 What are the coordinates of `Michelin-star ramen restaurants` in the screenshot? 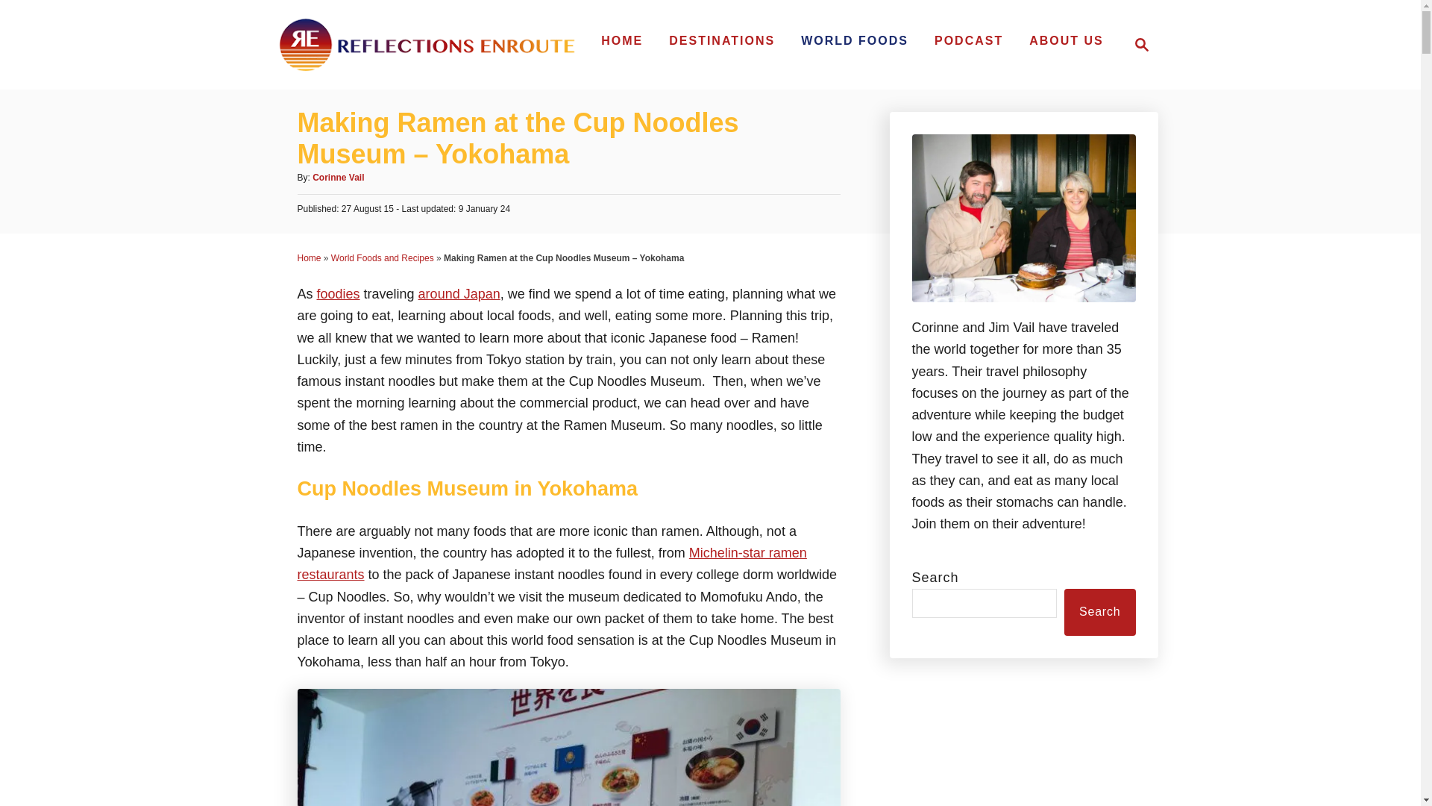 It's located at (1067, 40).